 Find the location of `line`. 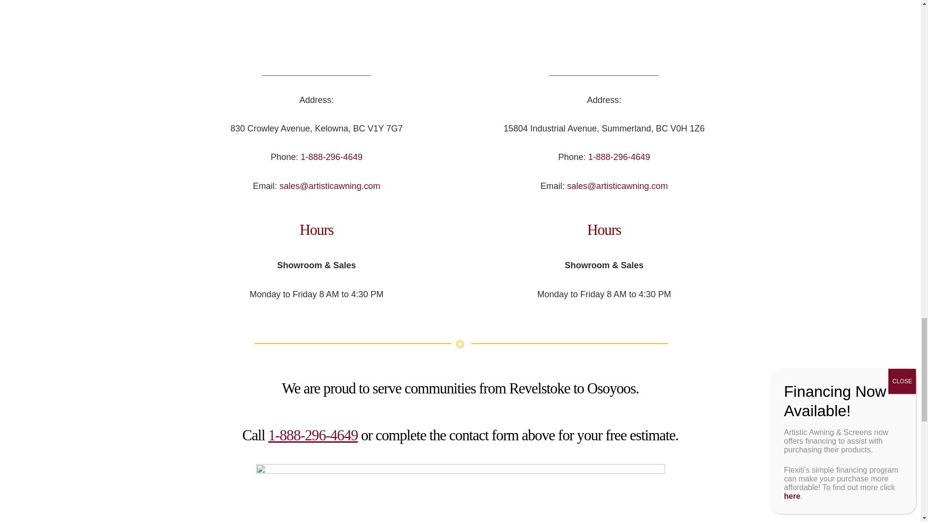

line is located at coordinates (460, 344).